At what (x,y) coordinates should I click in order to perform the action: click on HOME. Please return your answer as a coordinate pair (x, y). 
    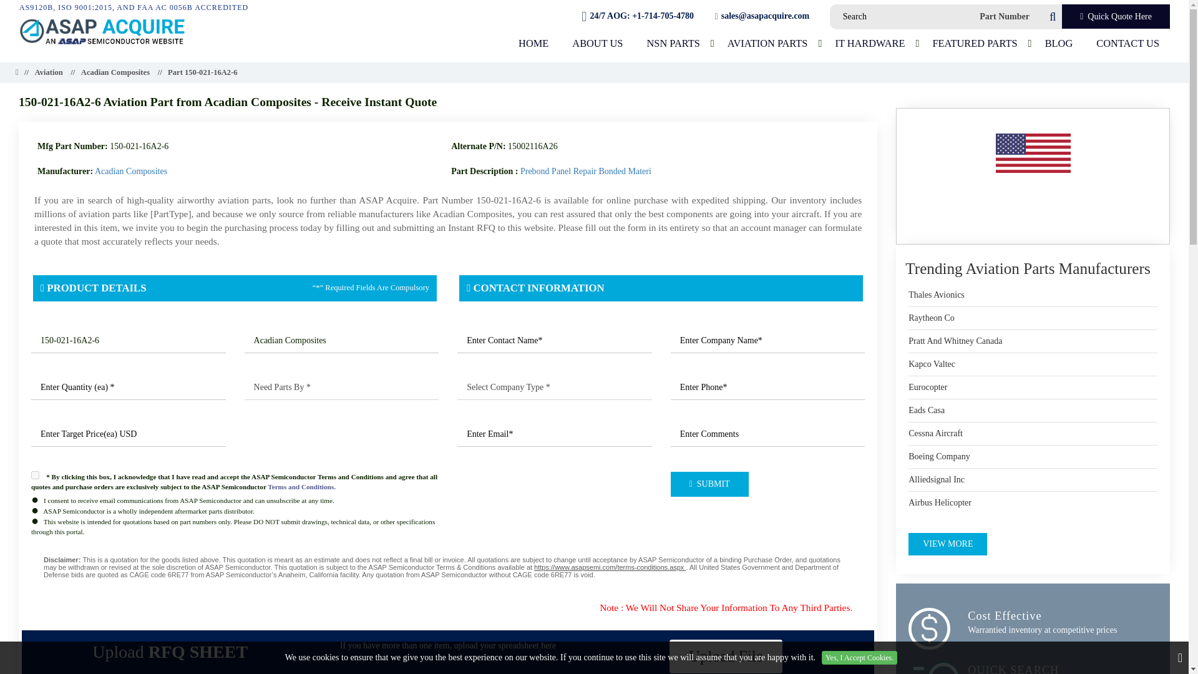
    Looking at the image, I should click on (533, 42).